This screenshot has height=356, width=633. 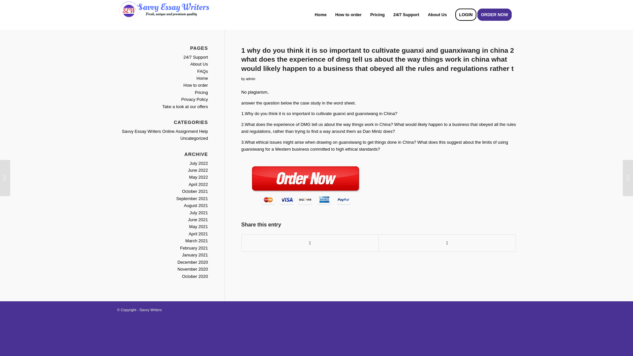 I want to click on October 2021, so click(x=195, y=191).